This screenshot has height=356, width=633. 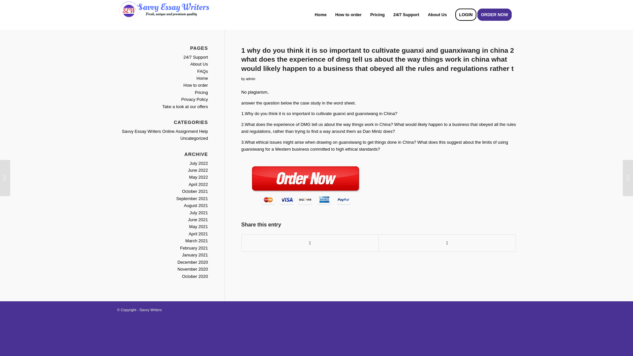 I want to click on October 2021, so click(x=195, y=191).